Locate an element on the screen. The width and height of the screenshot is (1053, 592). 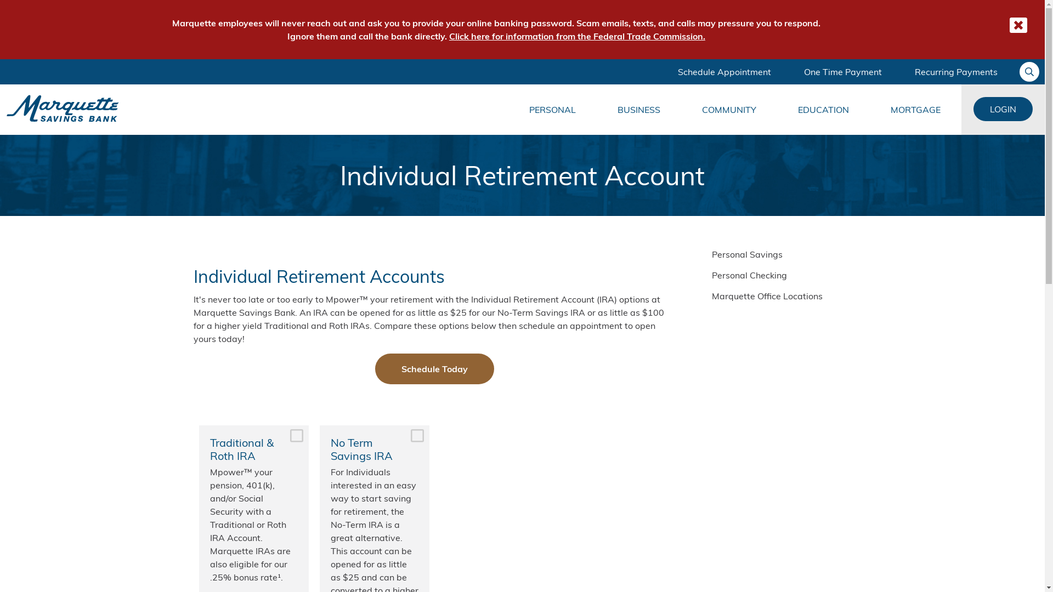
EDUCATION is located at coordinates (824, 110).